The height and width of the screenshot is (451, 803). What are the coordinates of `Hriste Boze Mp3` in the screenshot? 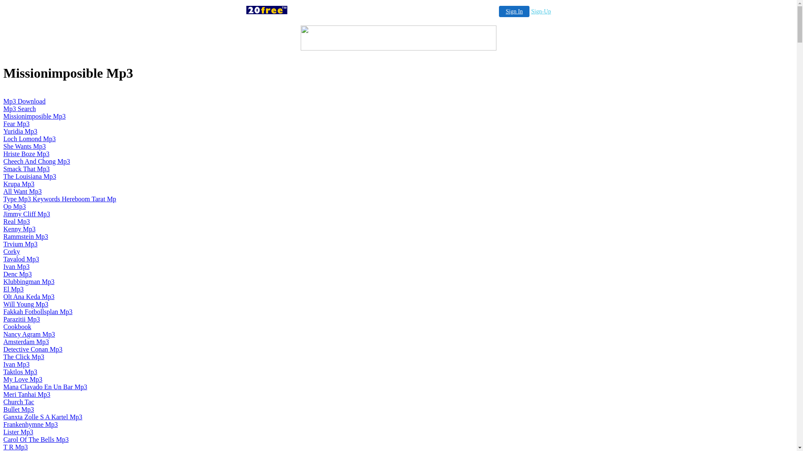 It's located at (26, 154).